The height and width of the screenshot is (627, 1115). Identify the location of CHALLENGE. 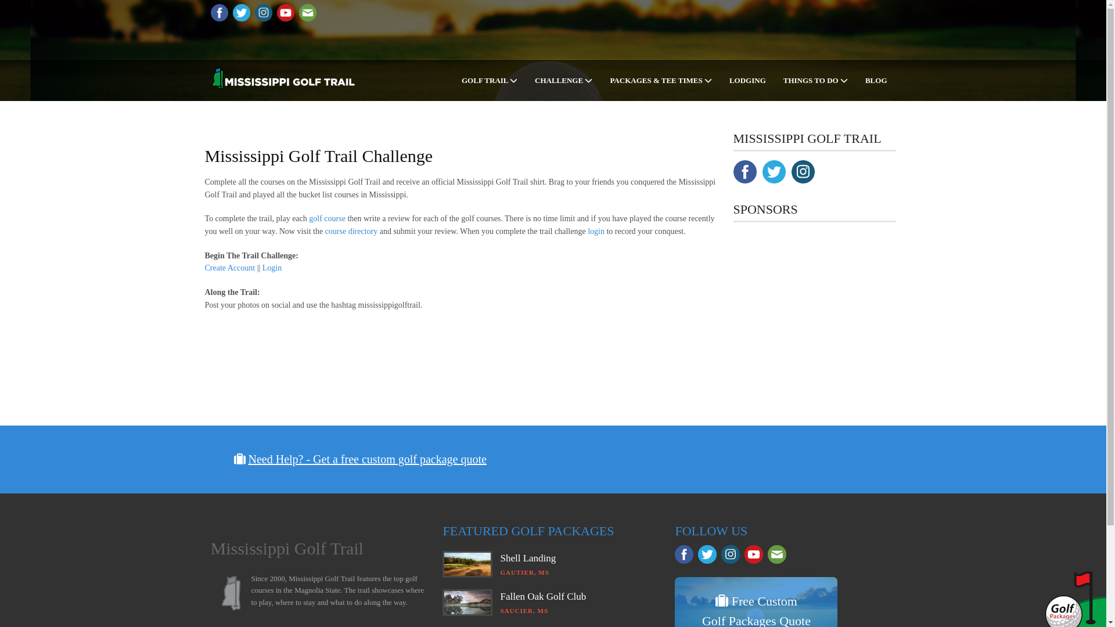
(563, 81).